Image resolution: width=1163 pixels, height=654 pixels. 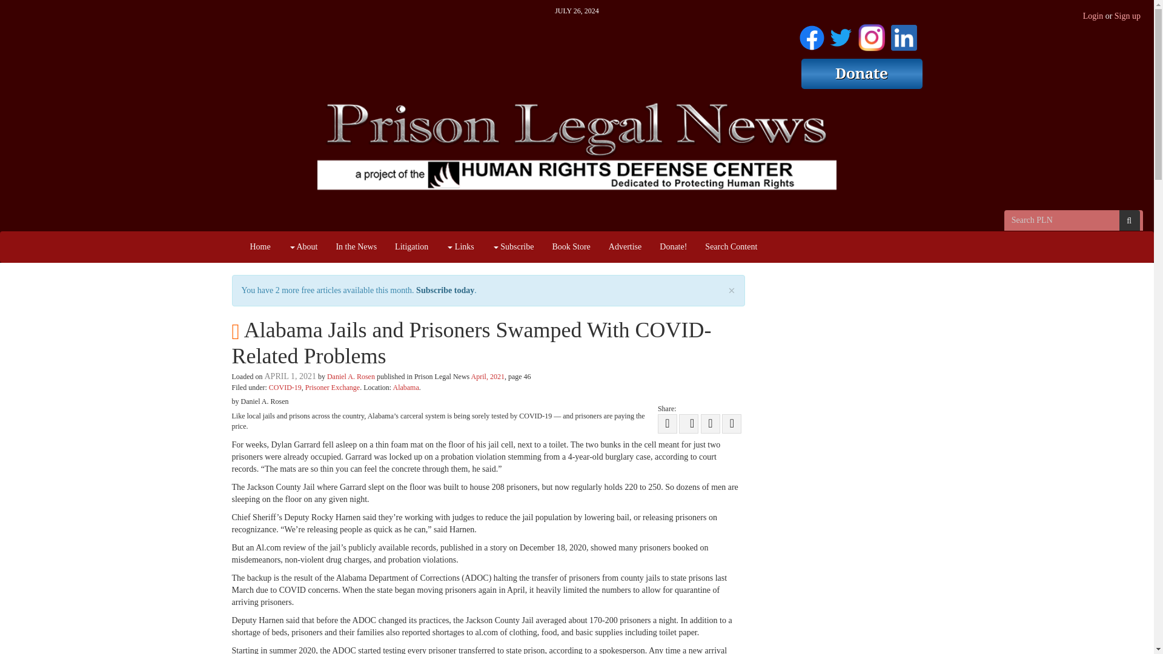 I want to click on Links, so click(x=459, y=247).